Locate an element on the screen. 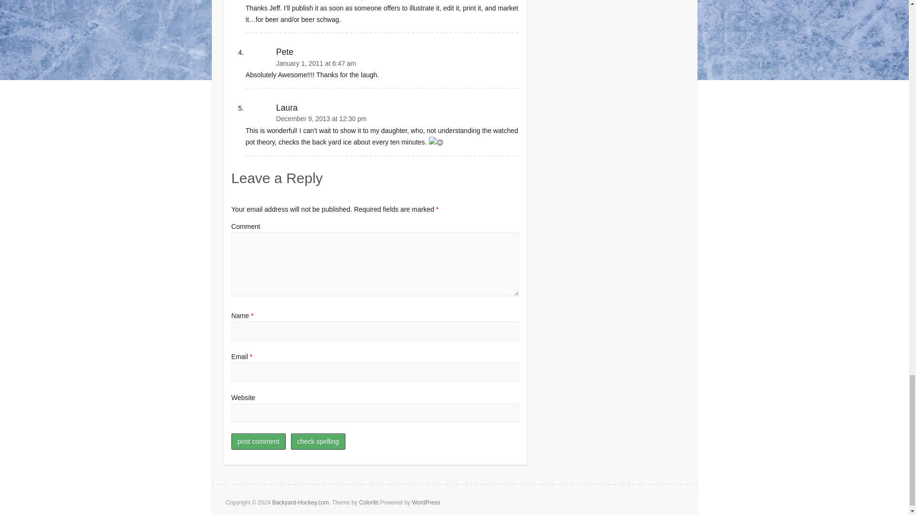 This screenshot has height=515, width=916. Post Comment is located at coordinates (259, 442).